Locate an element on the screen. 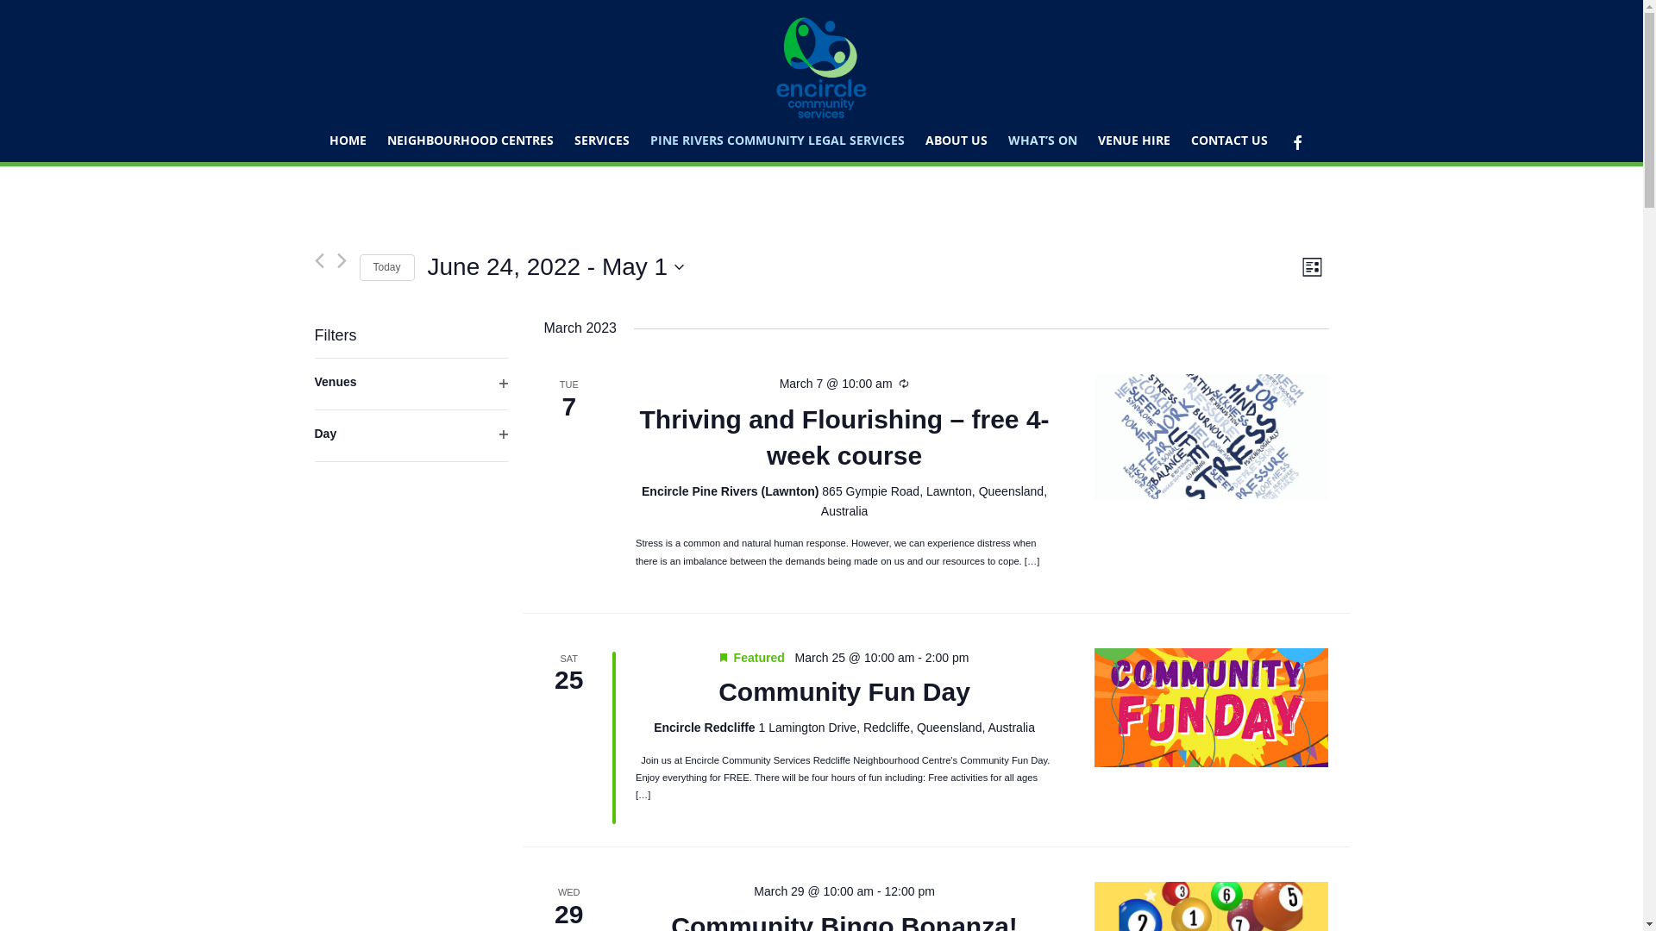 The image size is (1656, 931). SERVICES is located at coordinates (602, 141).